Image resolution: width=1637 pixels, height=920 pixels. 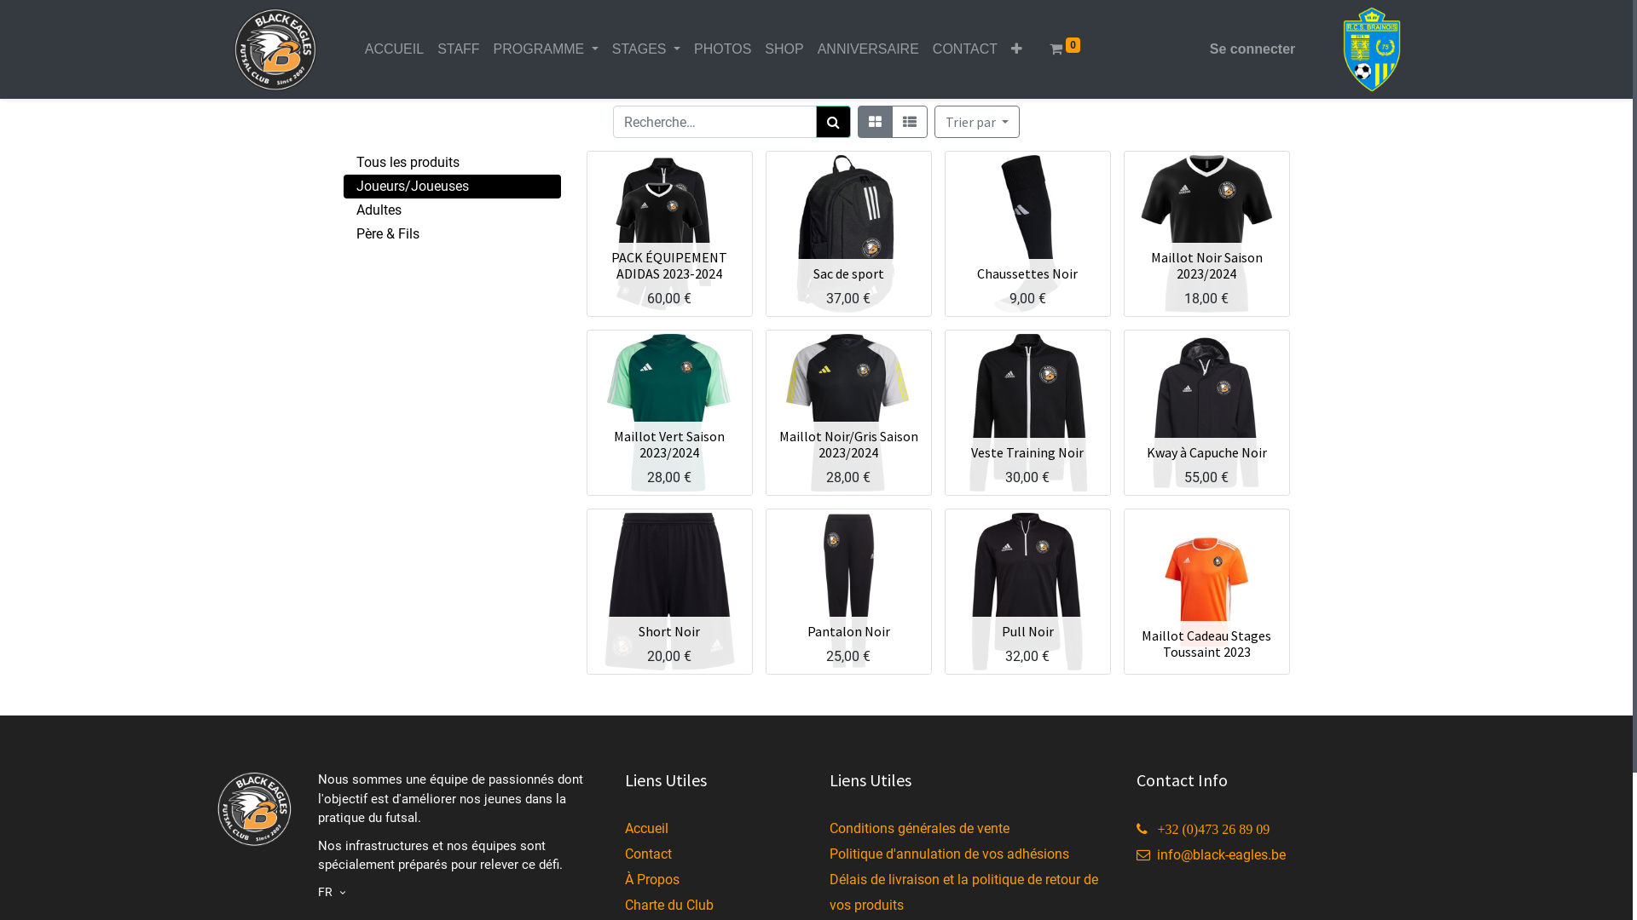 I want to click on Short Noir, so click(x=669, y=631).